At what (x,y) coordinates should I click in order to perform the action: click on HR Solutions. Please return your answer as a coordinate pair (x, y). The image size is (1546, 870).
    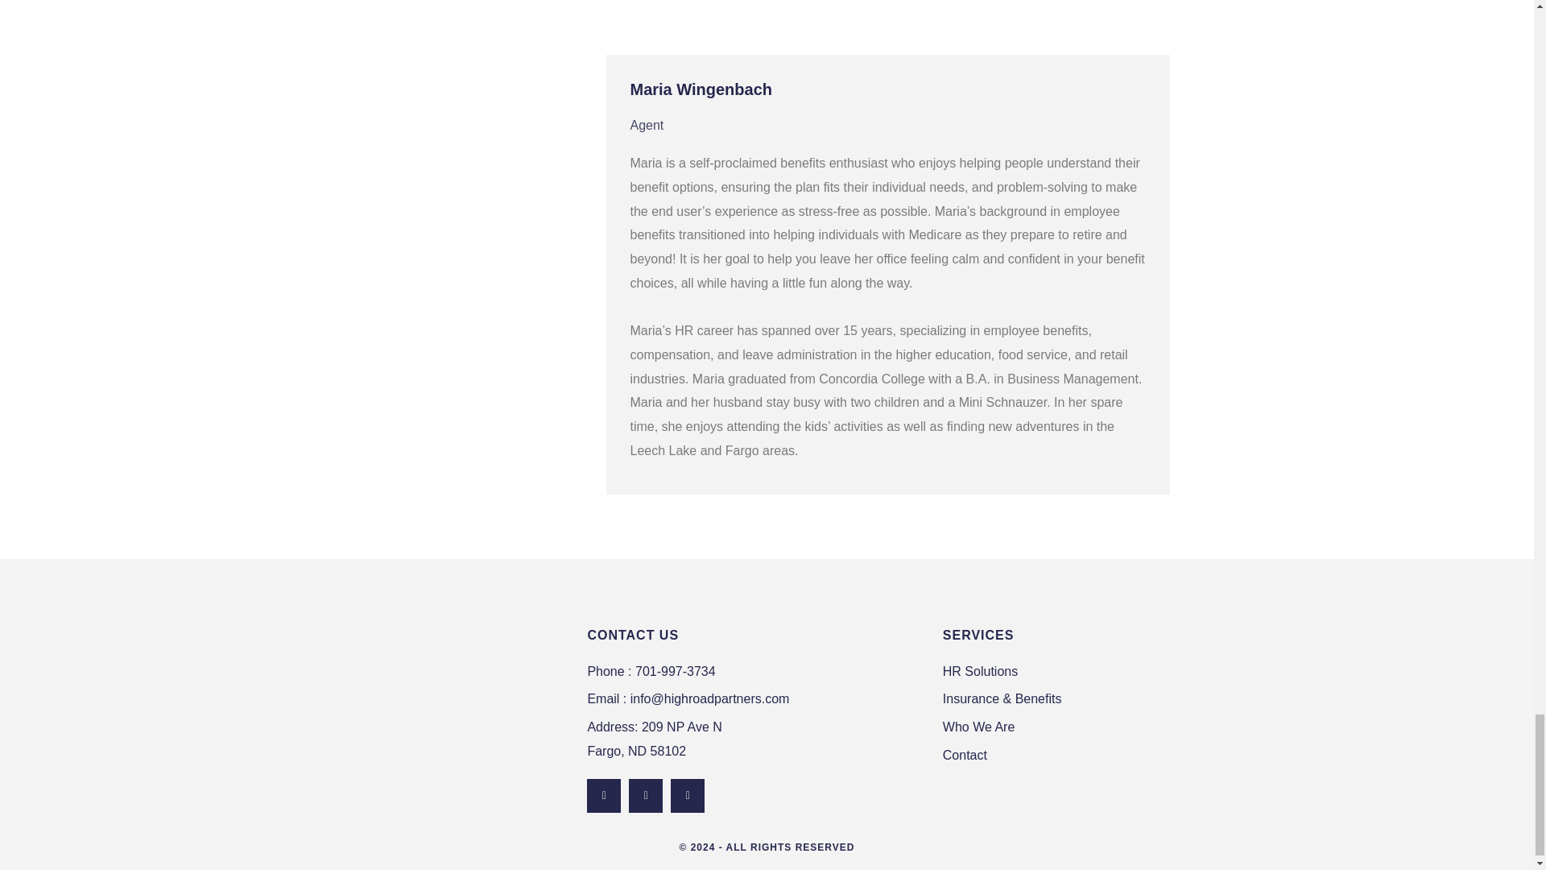
    Looking at the image, I should click on (1102, 671).